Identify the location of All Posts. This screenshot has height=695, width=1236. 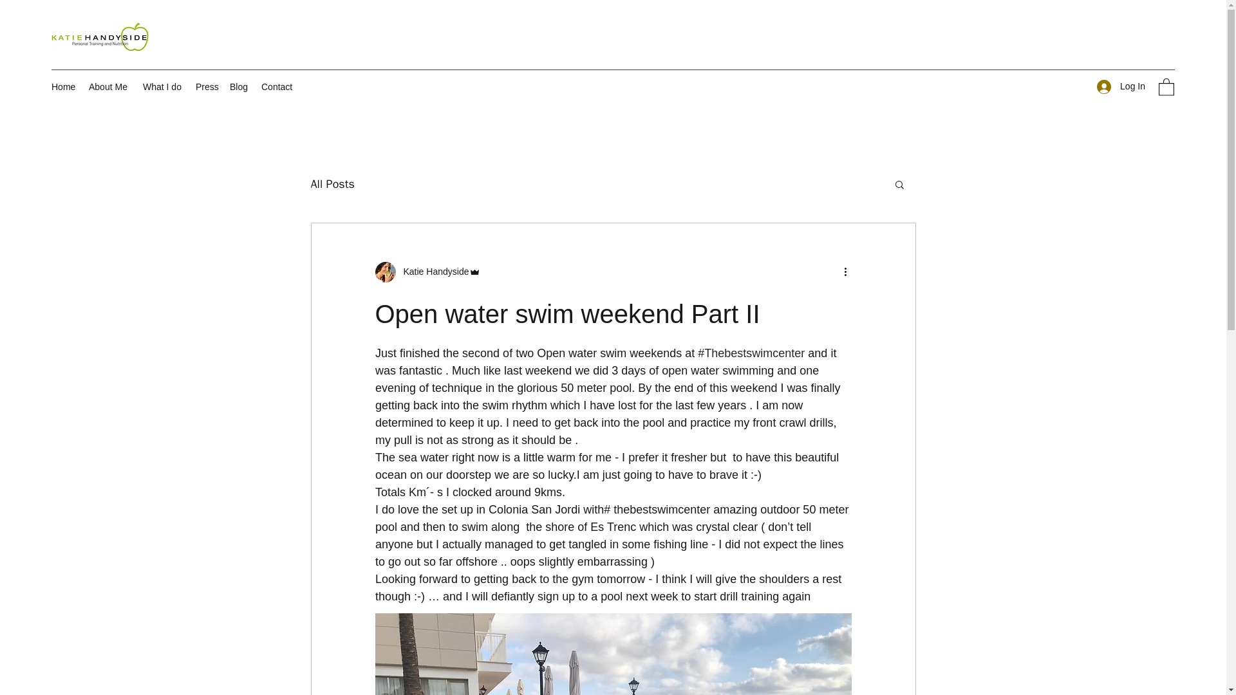
(332, 184).